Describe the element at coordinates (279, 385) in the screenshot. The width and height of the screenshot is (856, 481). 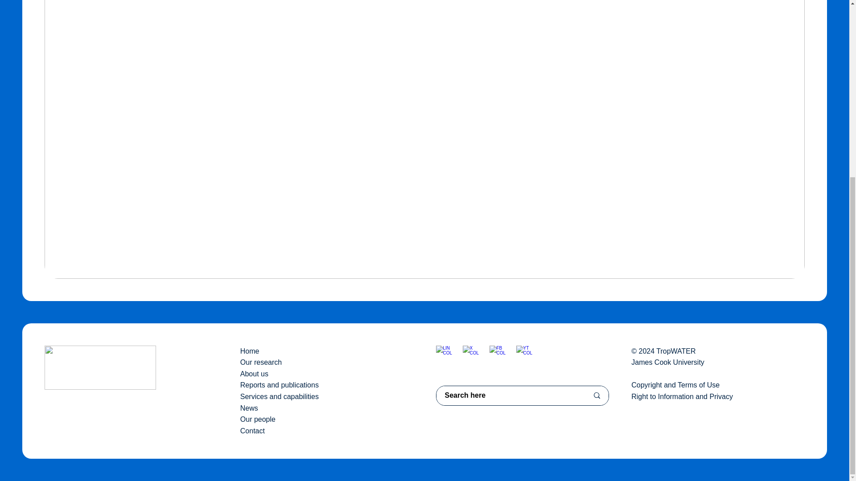
I see `Reports and publications` at that location.